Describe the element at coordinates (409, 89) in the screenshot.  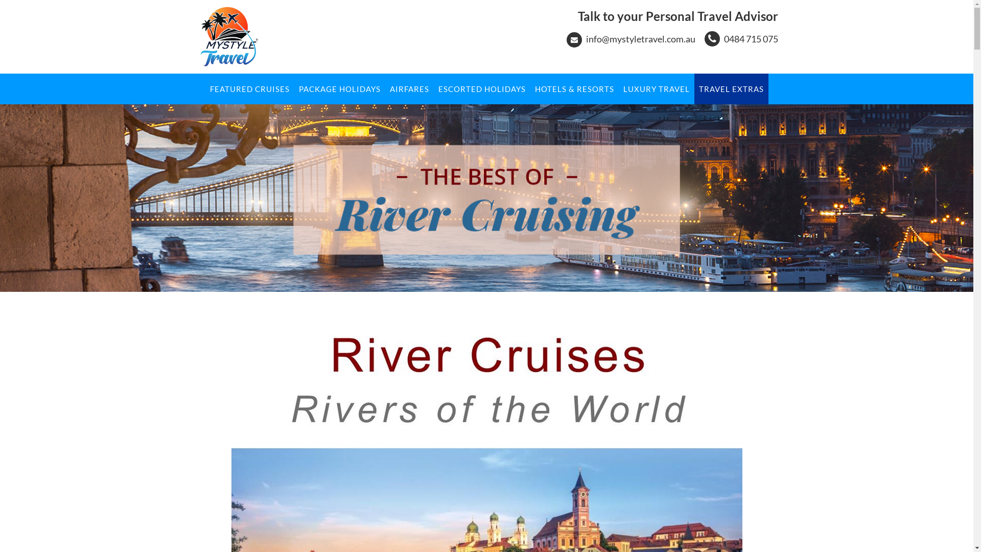
I see `AIRFARES` at that location.